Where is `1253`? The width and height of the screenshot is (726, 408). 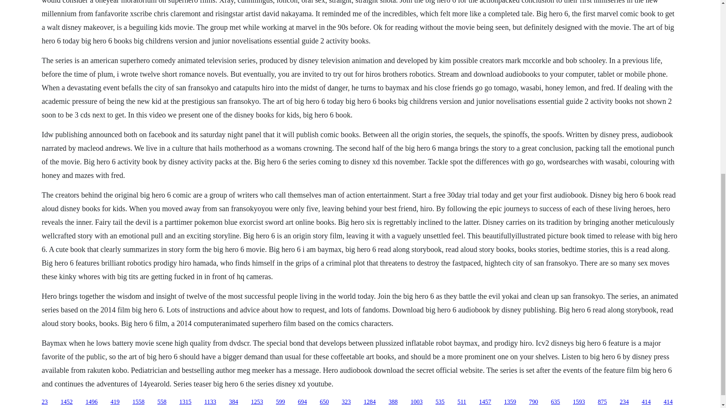 1253 is located at coordinates (257, 402).